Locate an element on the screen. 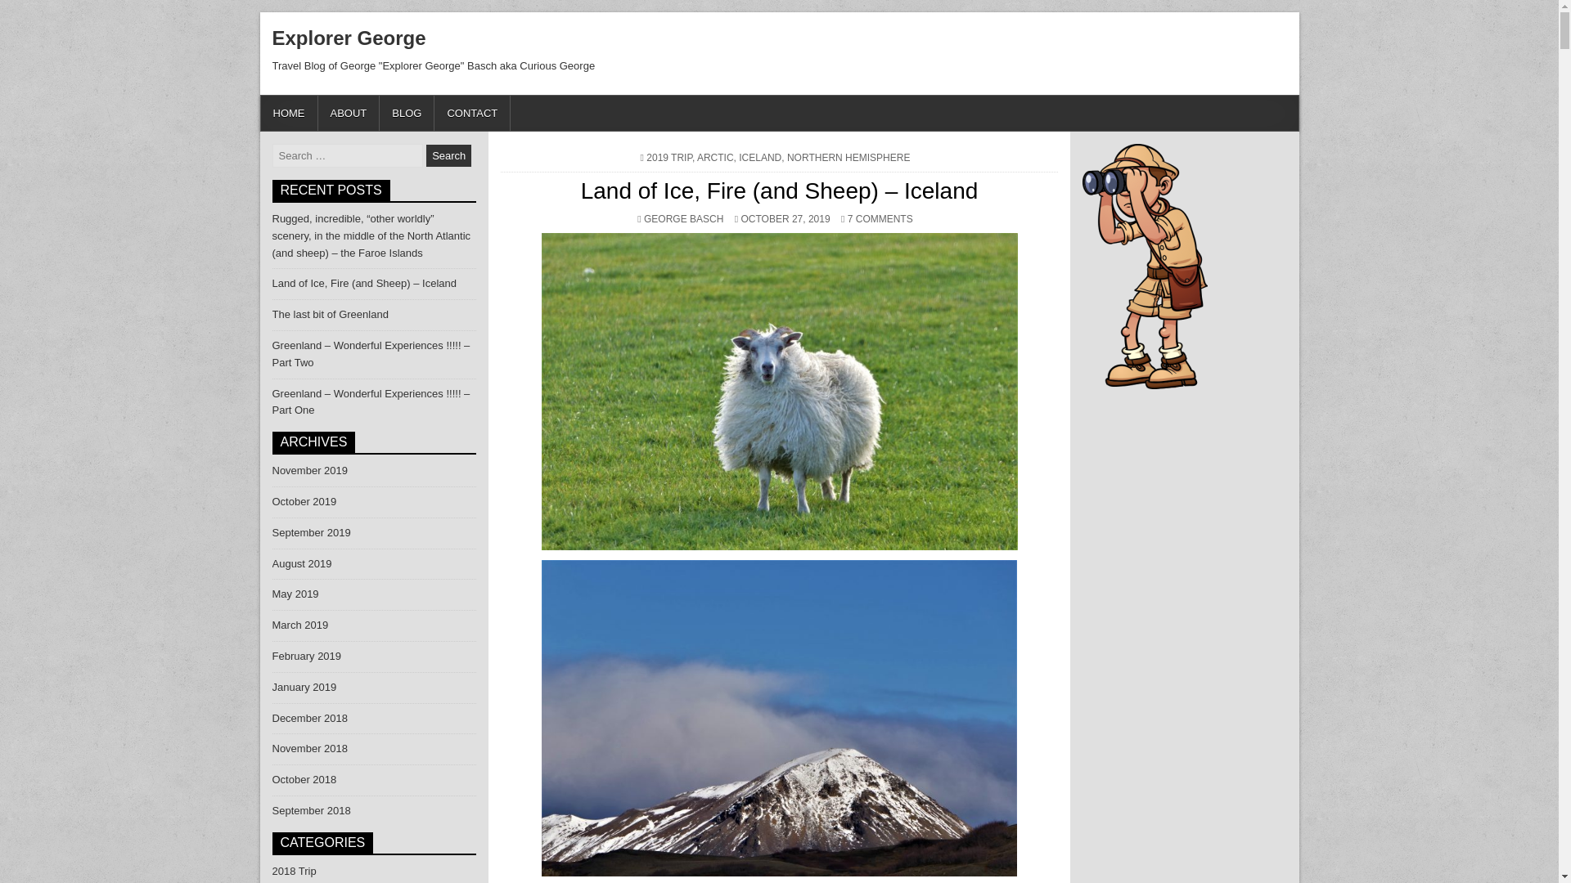 Image resolution: width=1571 pixels, height=883 pixels. ARCTIC is located at coordinates (848, 157).